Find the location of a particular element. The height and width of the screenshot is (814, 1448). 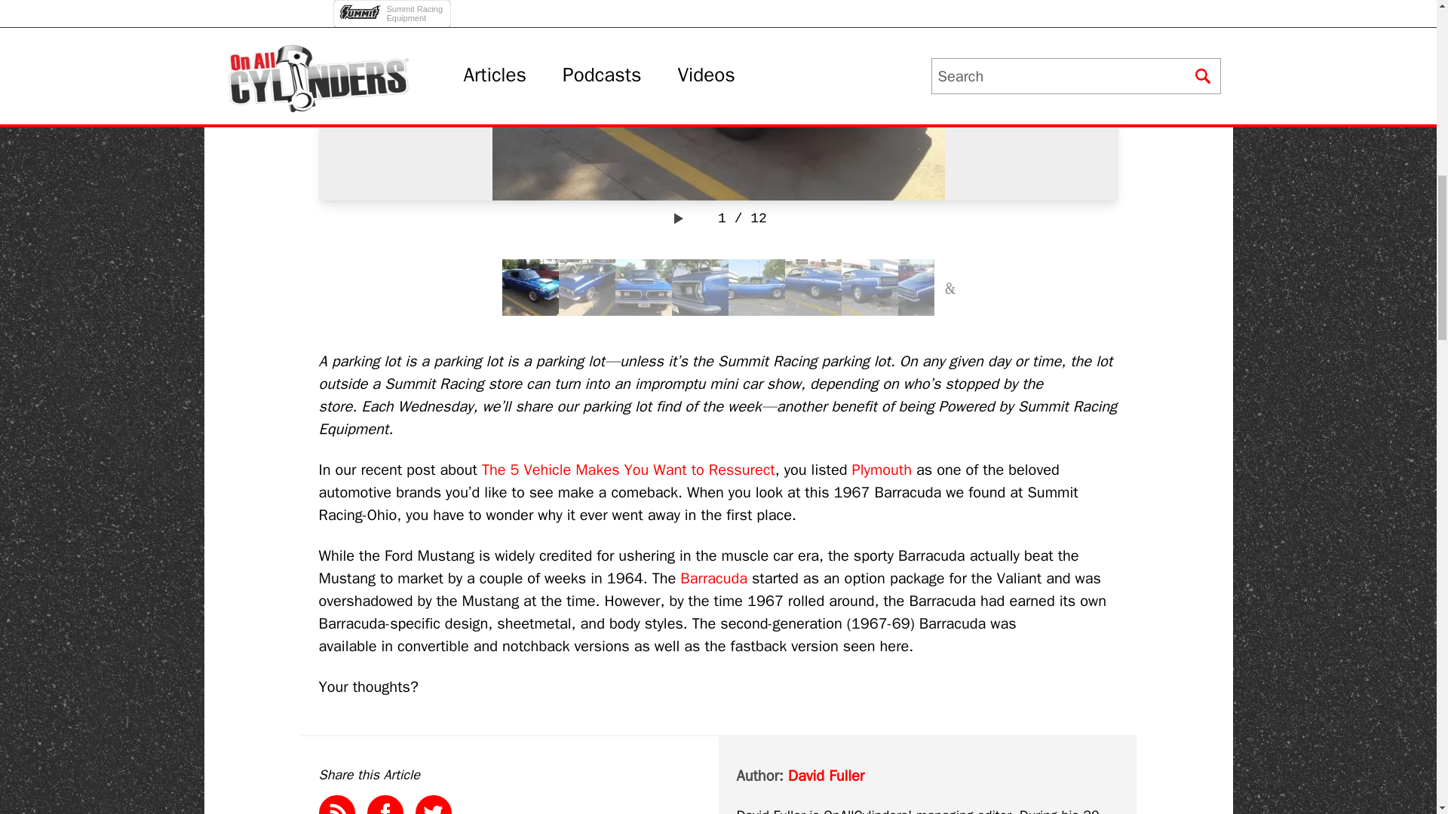

Barracuda is located at coordinates (713, 577).